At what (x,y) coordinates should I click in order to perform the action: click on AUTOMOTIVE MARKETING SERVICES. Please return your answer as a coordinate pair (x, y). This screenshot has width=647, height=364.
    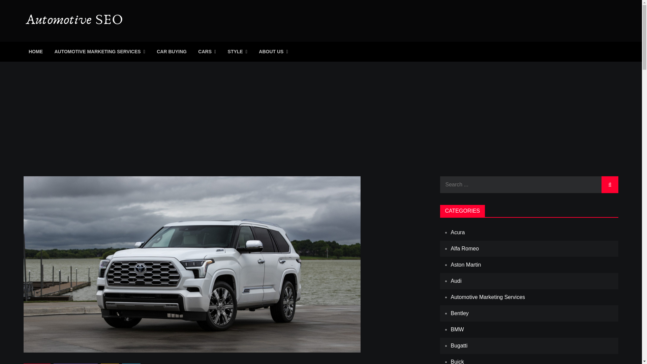
    Looking at the image, I should click on (99, 52).